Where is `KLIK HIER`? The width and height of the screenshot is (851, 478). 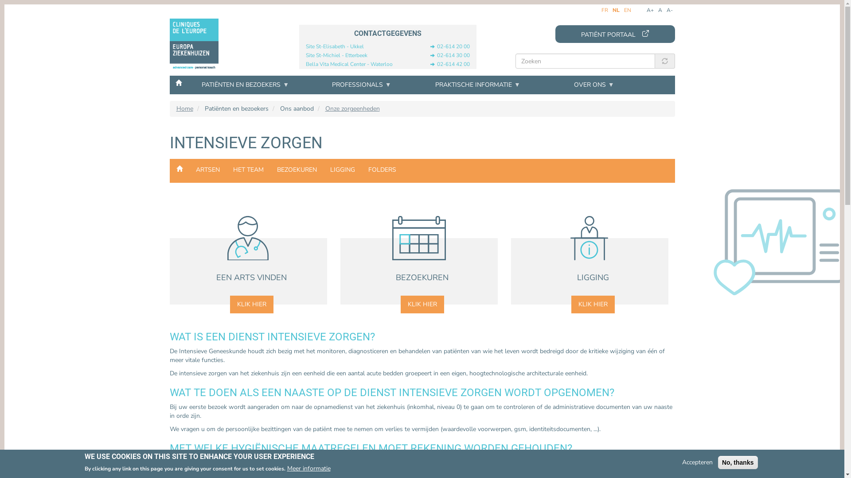
KLIK HIER is located at coordinates (593, 304).